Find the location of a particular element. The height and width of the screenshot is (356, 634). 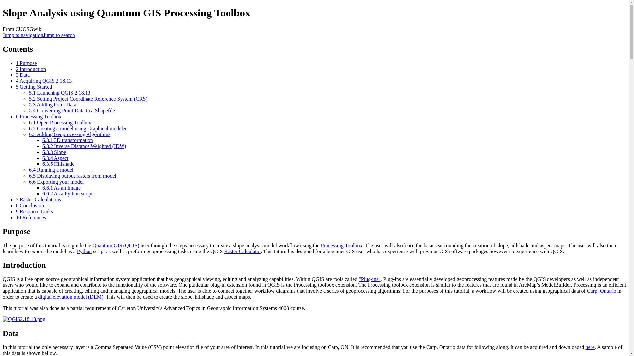

6.3.4 Aspect is located at coordinates (55, 158).